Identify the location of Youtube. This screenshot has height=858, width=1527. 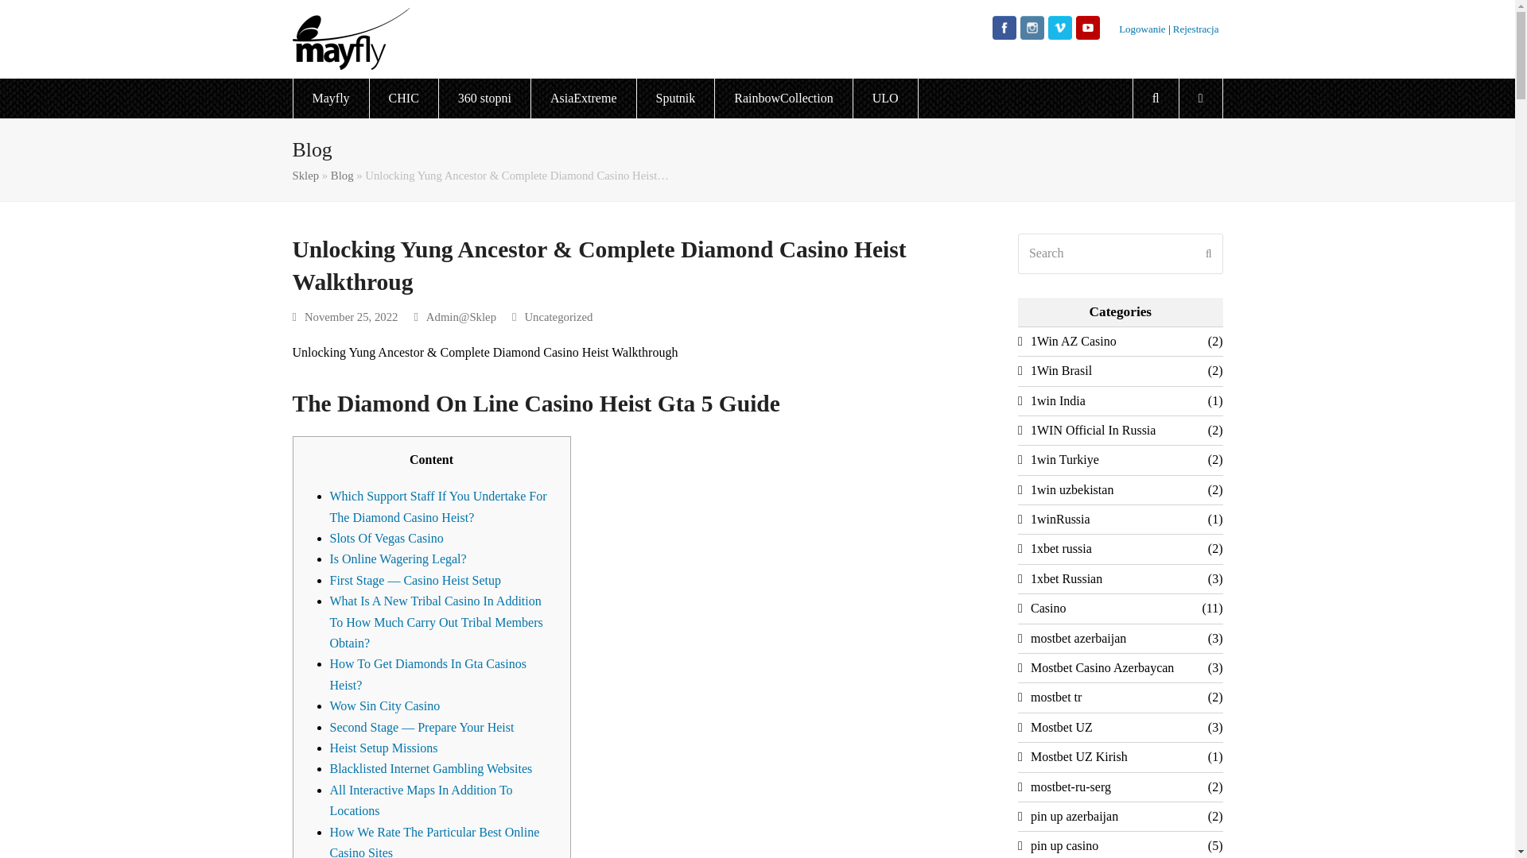
(1088, 35).